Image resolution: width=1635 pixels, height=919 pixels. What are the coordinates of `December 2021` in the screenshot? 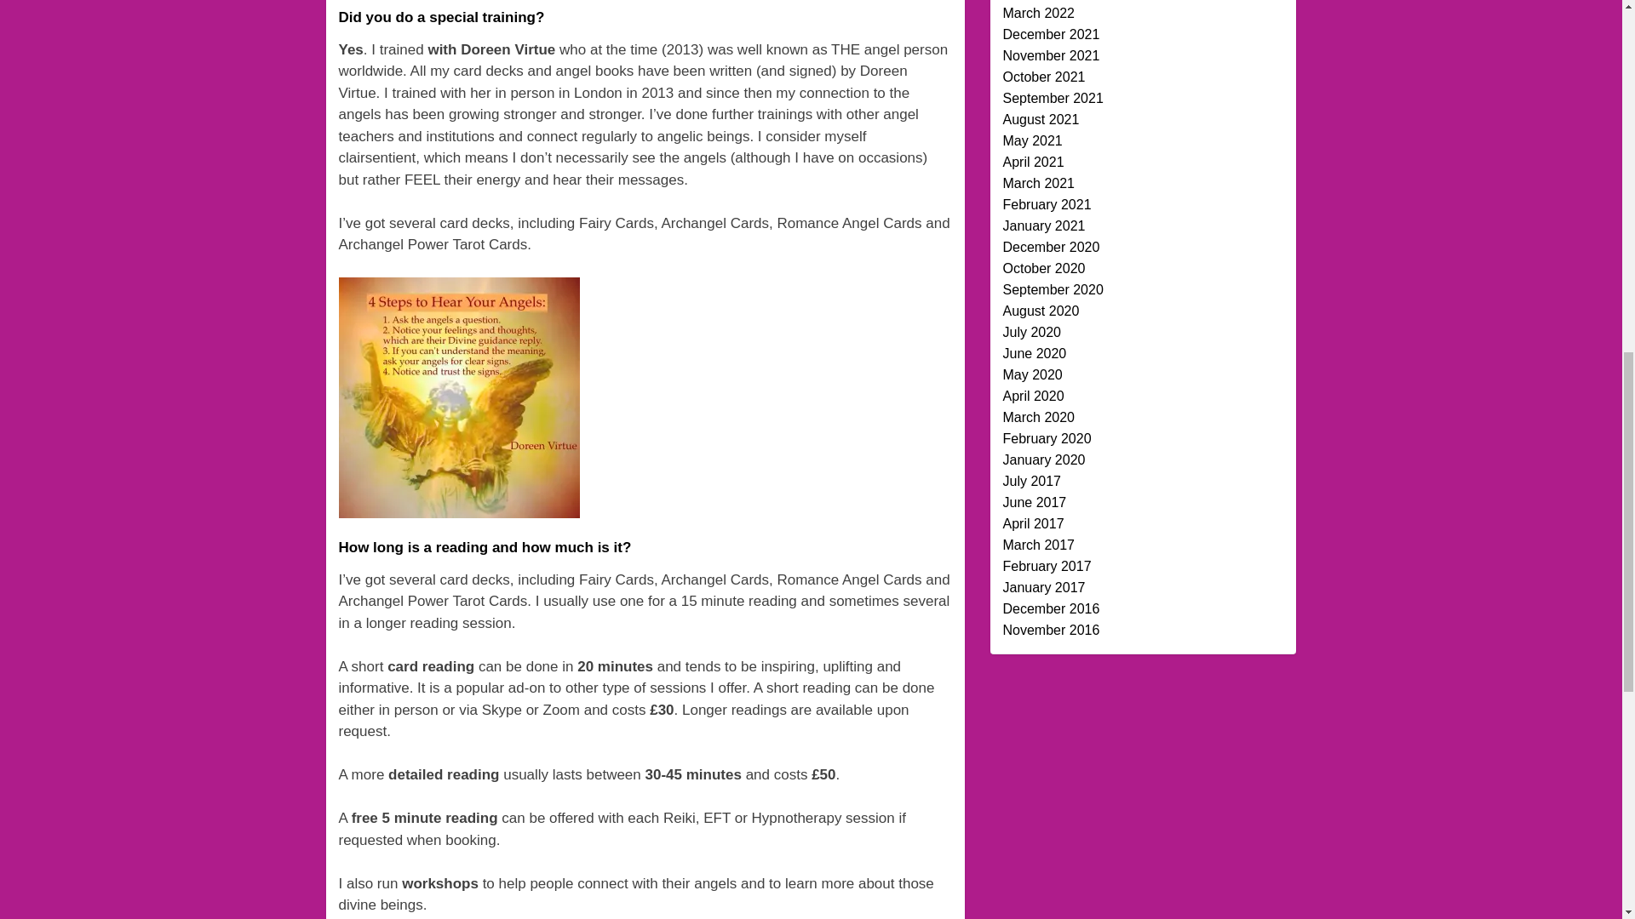 It's located at (1052, 34).